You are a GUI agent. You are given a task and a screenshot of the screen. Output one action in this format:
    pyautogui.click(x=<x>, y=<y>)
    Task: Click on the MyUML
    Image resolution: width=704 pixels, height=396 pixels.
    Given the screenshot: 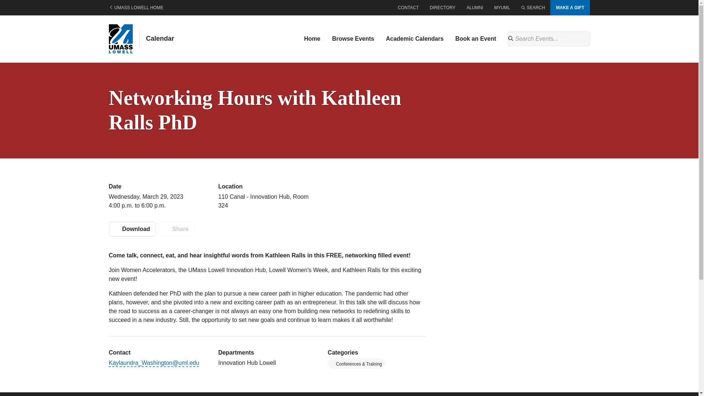 What is the action you would take?
    pyautogui.click(x=502, y=8)
    